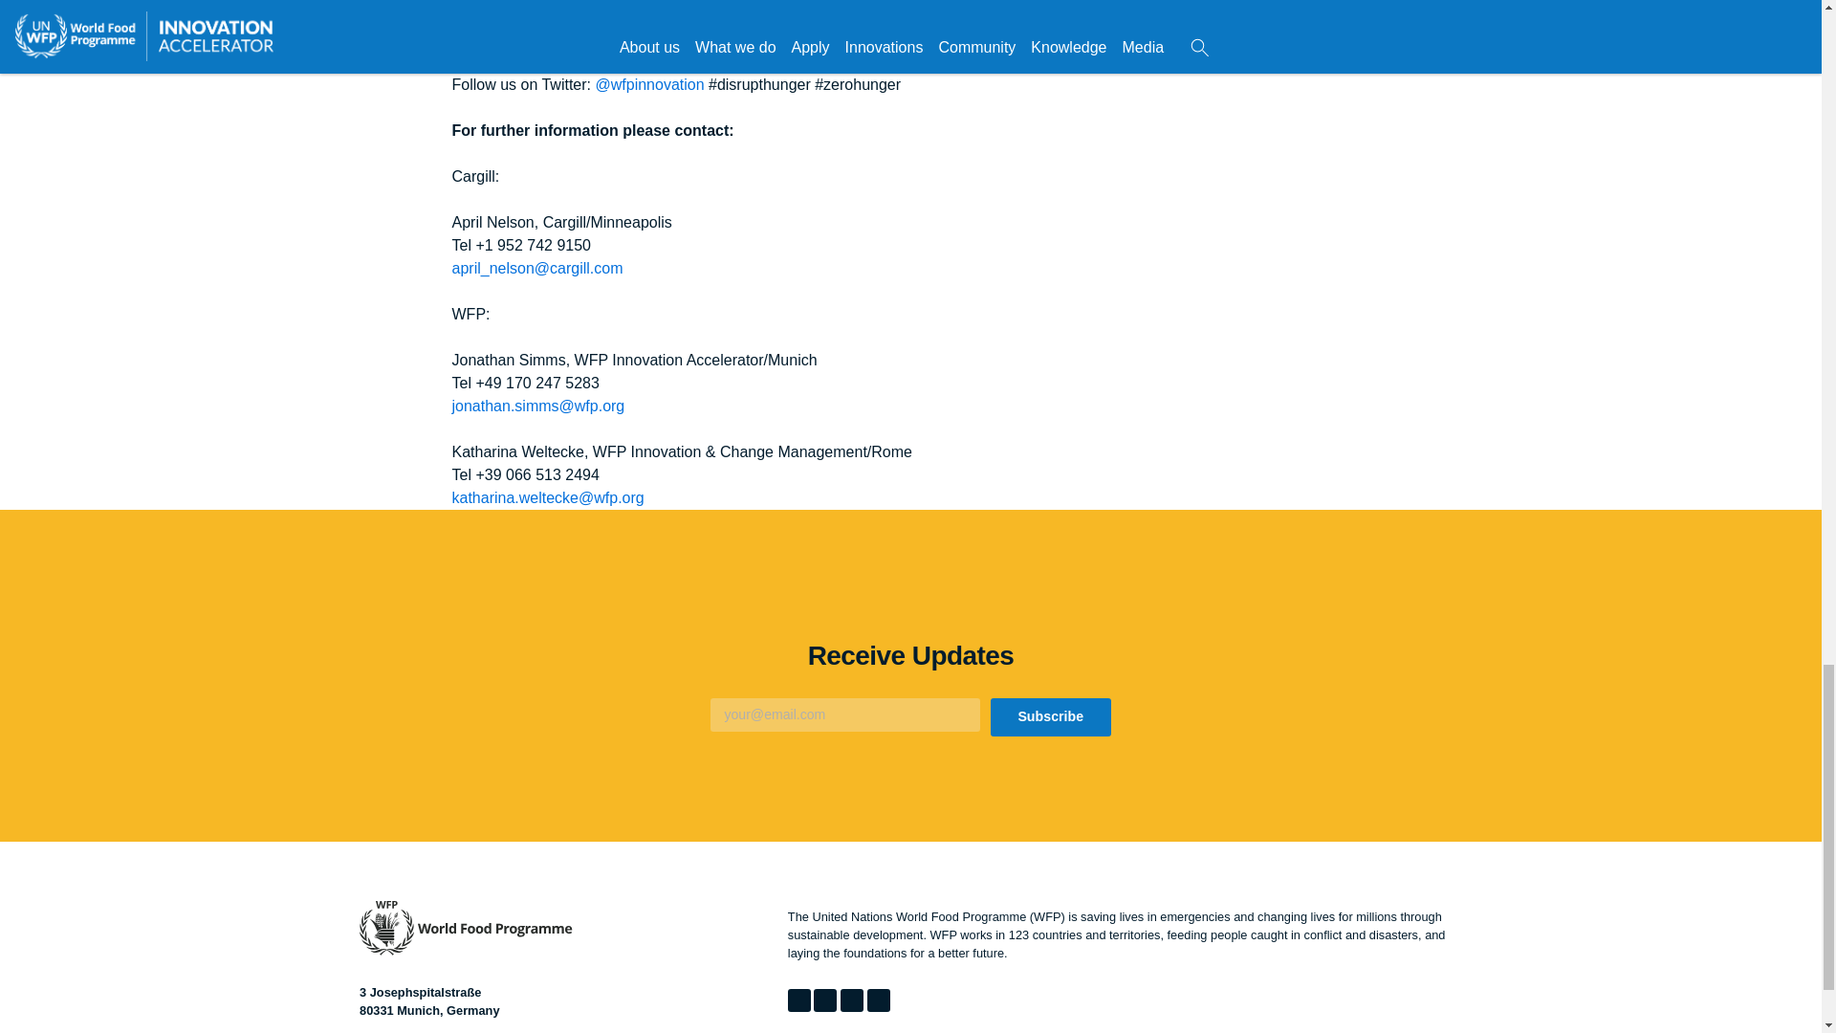  What do you see at coordinates (878, 1000) in the screenshot?
I see `YouTube` at bounding box center [878, 1000].